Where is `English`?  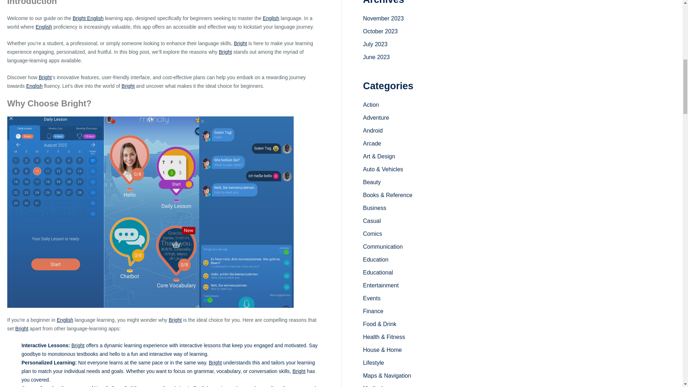
English is located at coordinates (44, 27).